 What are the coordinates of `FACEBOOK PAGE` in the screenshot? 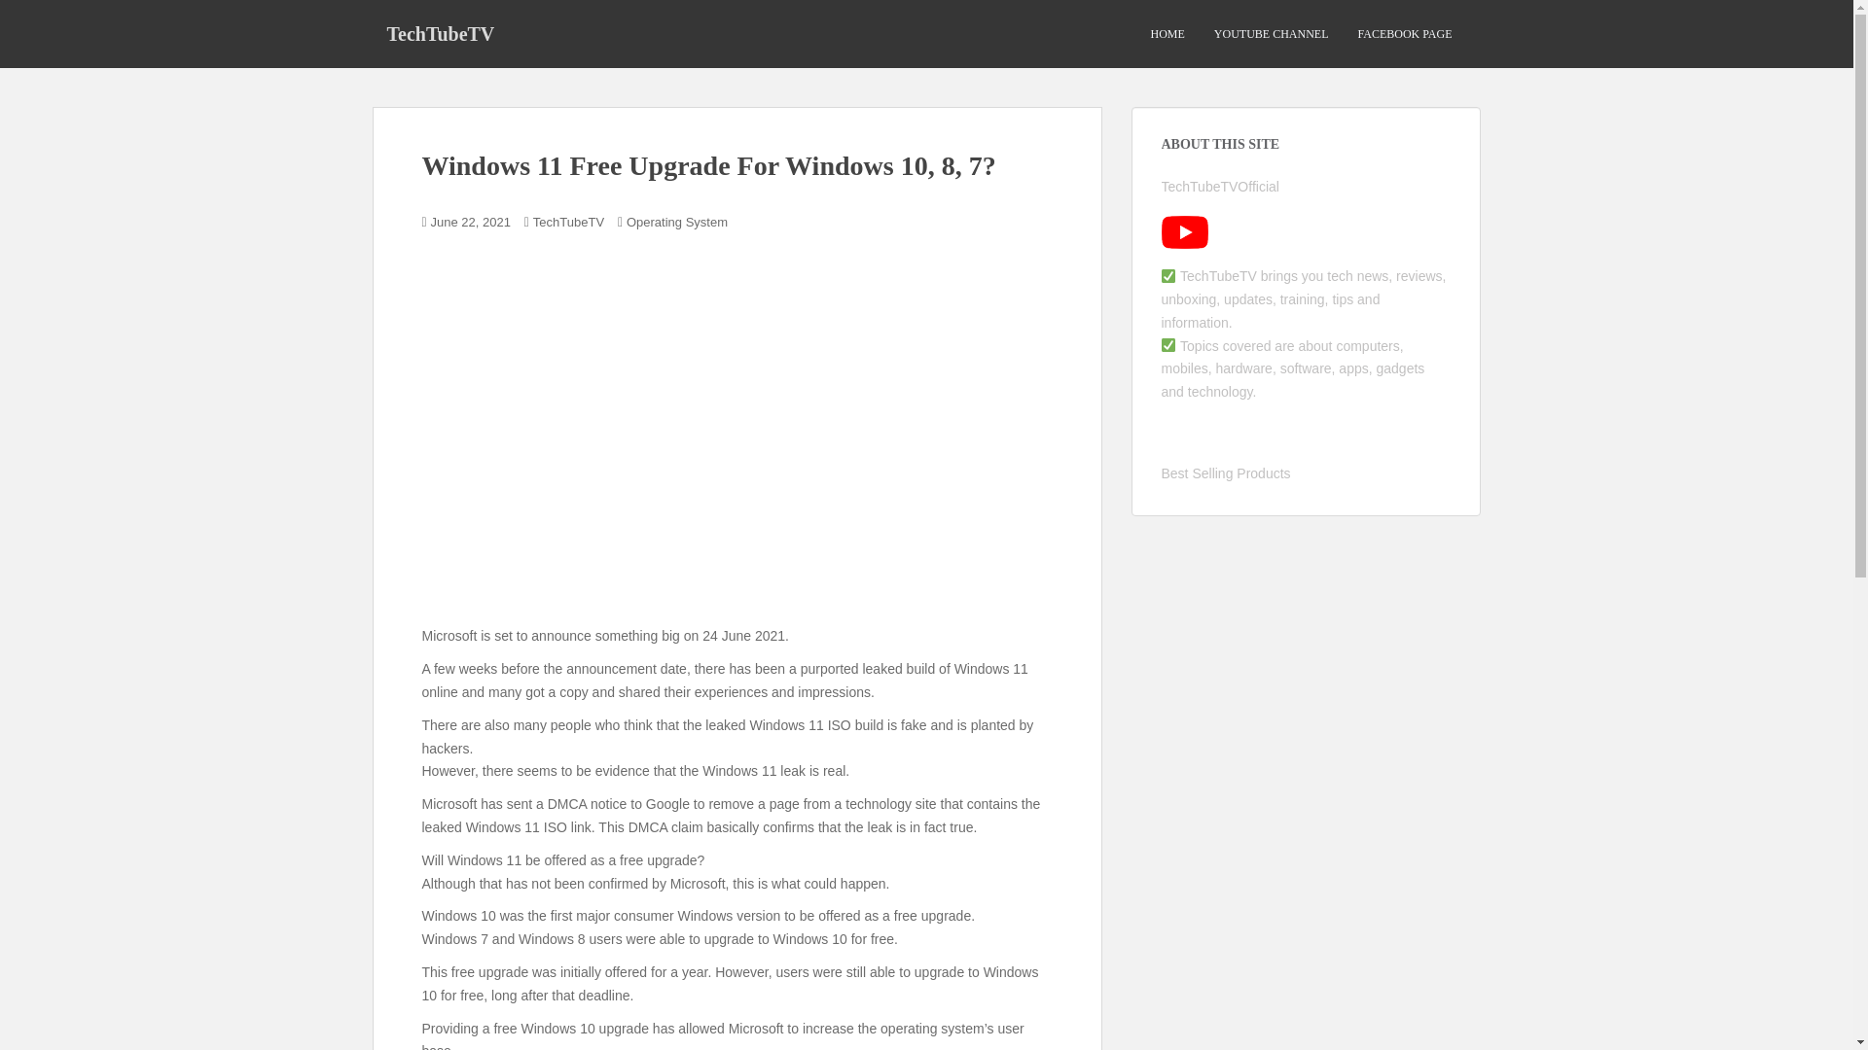 It's located at (1404, 34).